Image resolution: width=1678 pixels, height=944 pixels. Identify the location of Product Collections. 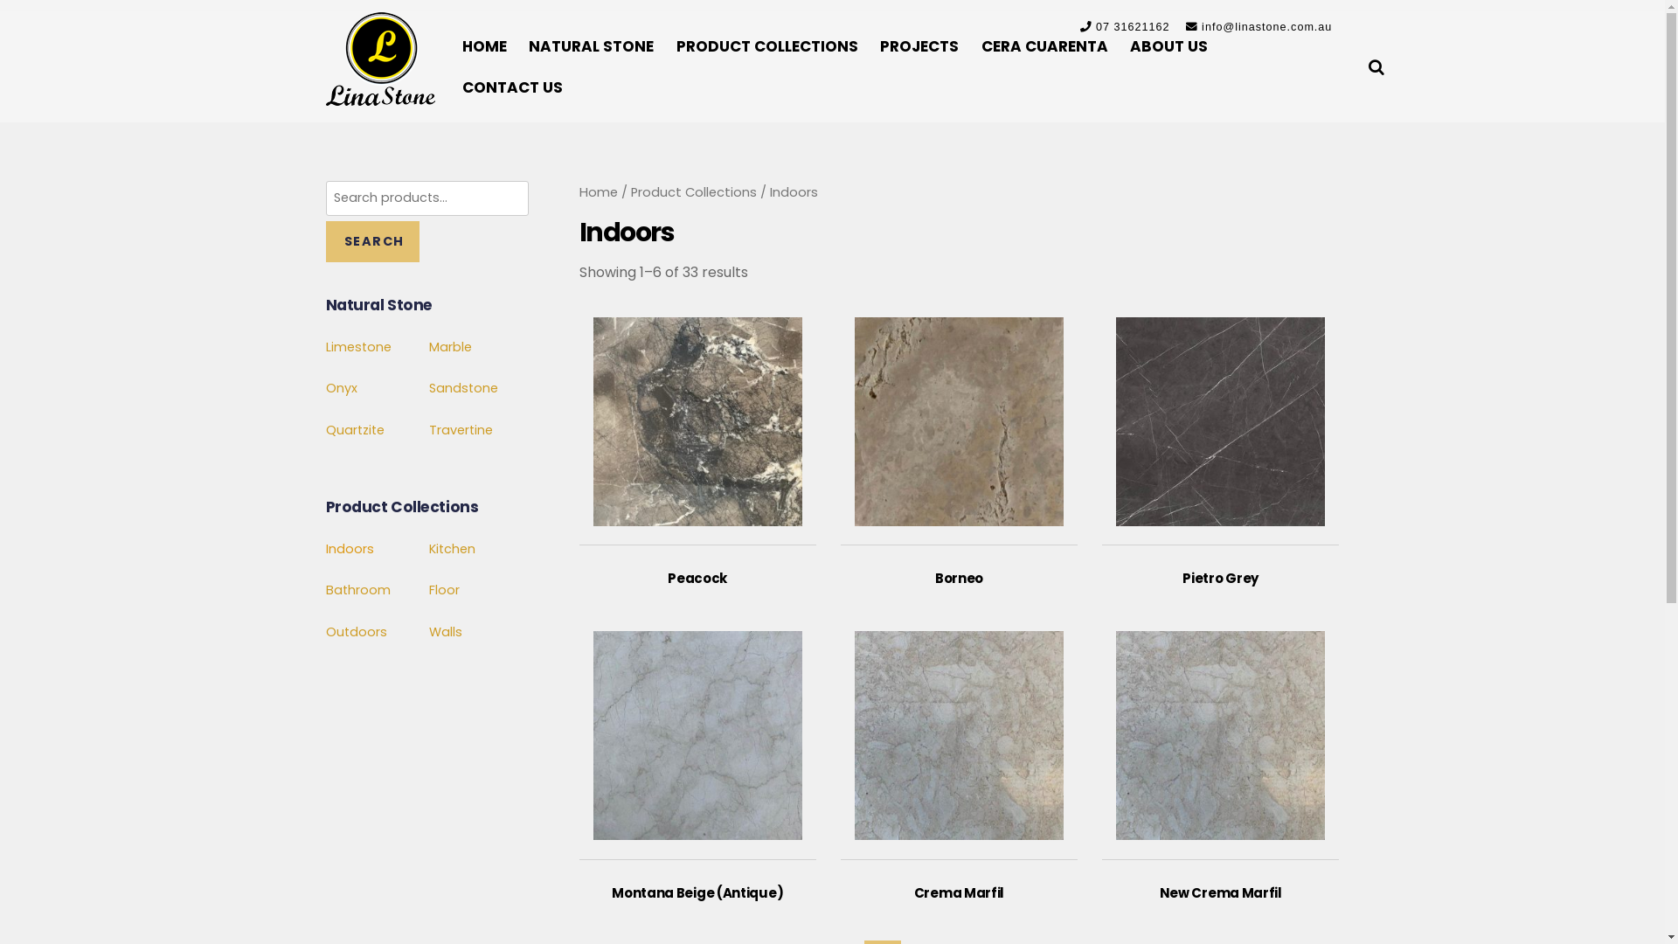
(694, 192).